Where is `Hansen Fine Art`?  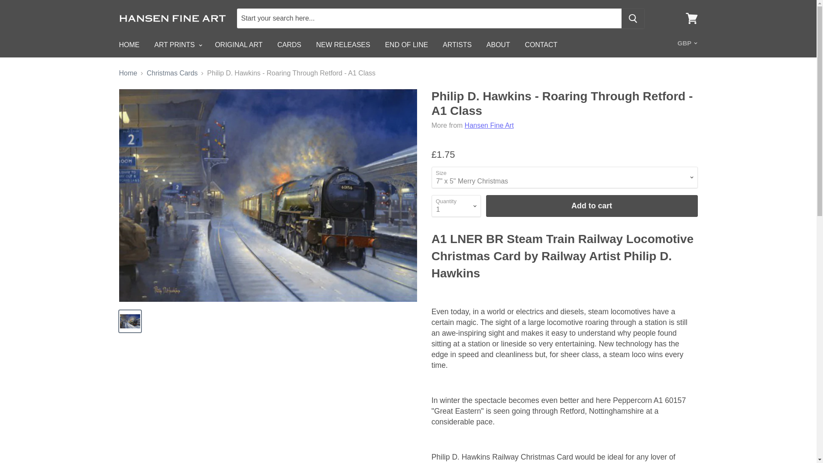 Hansen Fine Art is located at coordinates (489, 125).